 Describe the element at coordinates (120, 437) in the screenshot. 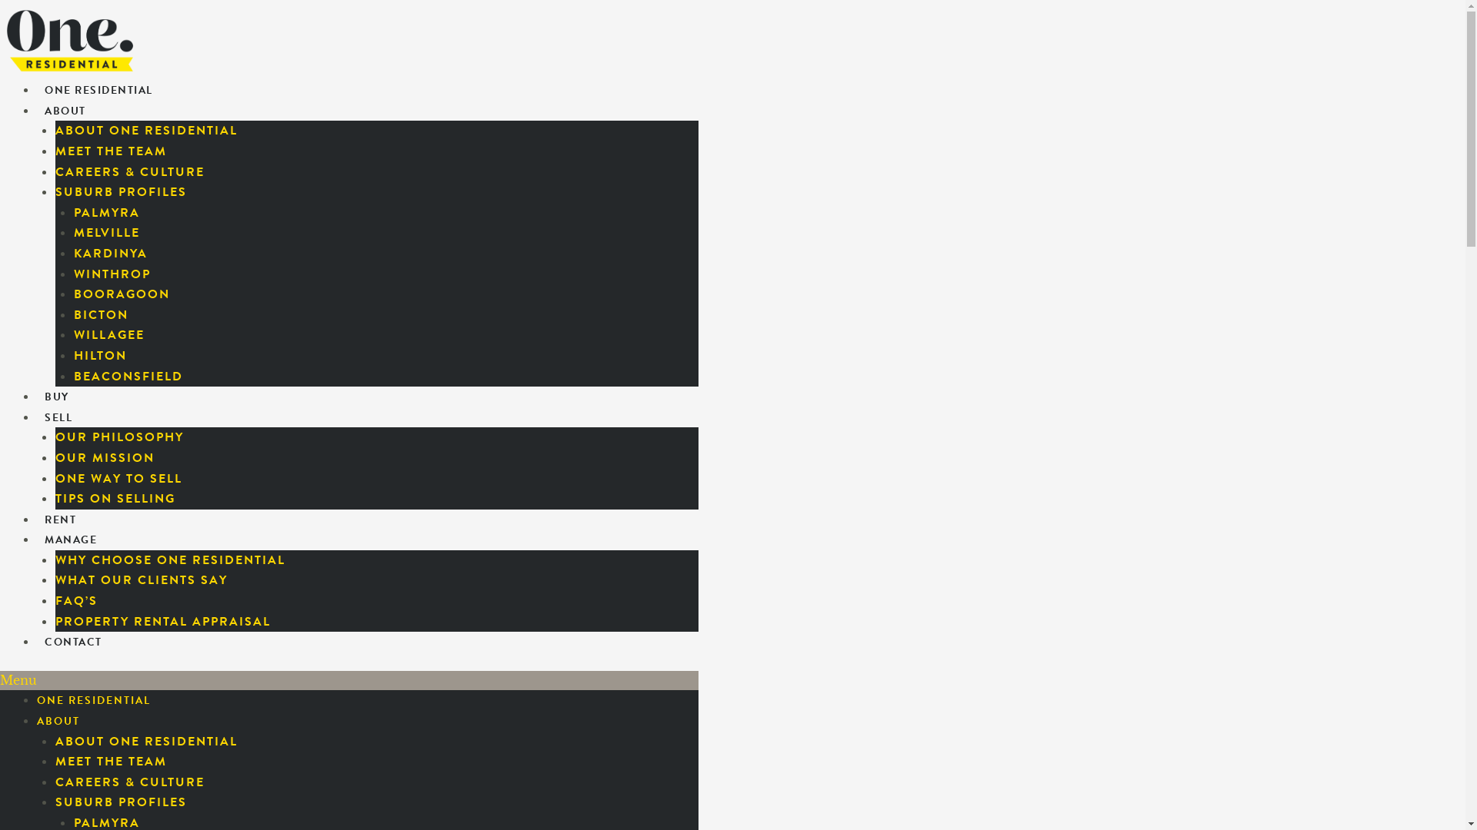

I see `OUR PHILOSOPHY` at that location.